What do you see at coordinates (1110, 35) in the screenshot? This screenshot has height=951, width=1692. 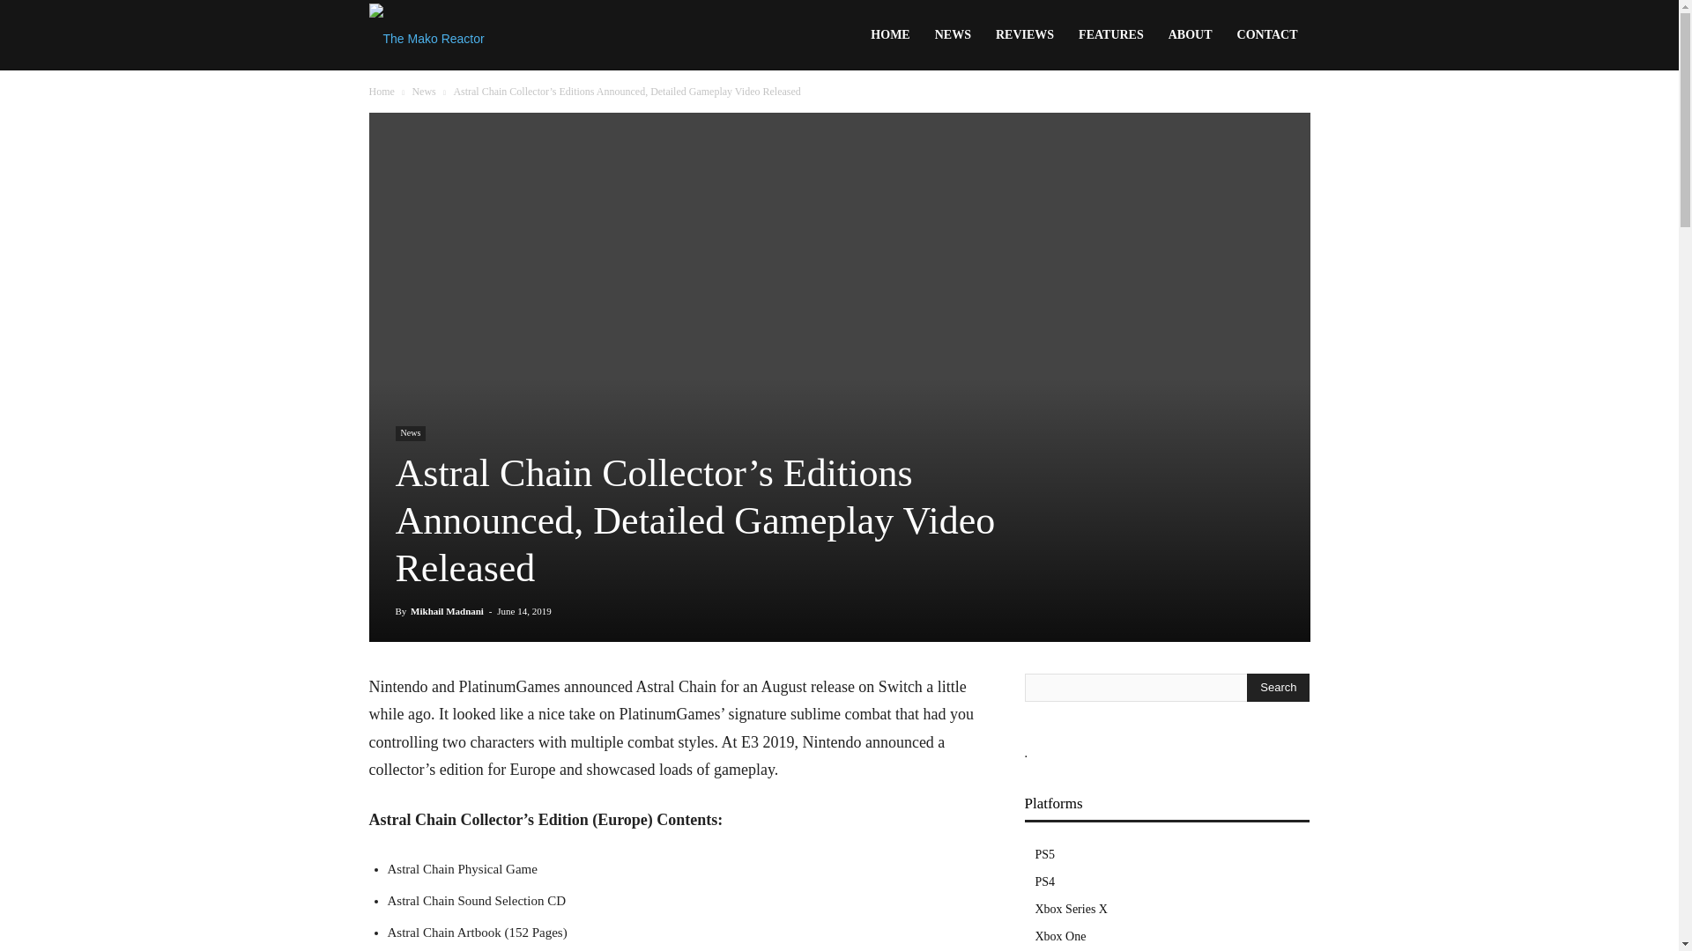 I see `FEATURES` at bounding box center [1110, 35].